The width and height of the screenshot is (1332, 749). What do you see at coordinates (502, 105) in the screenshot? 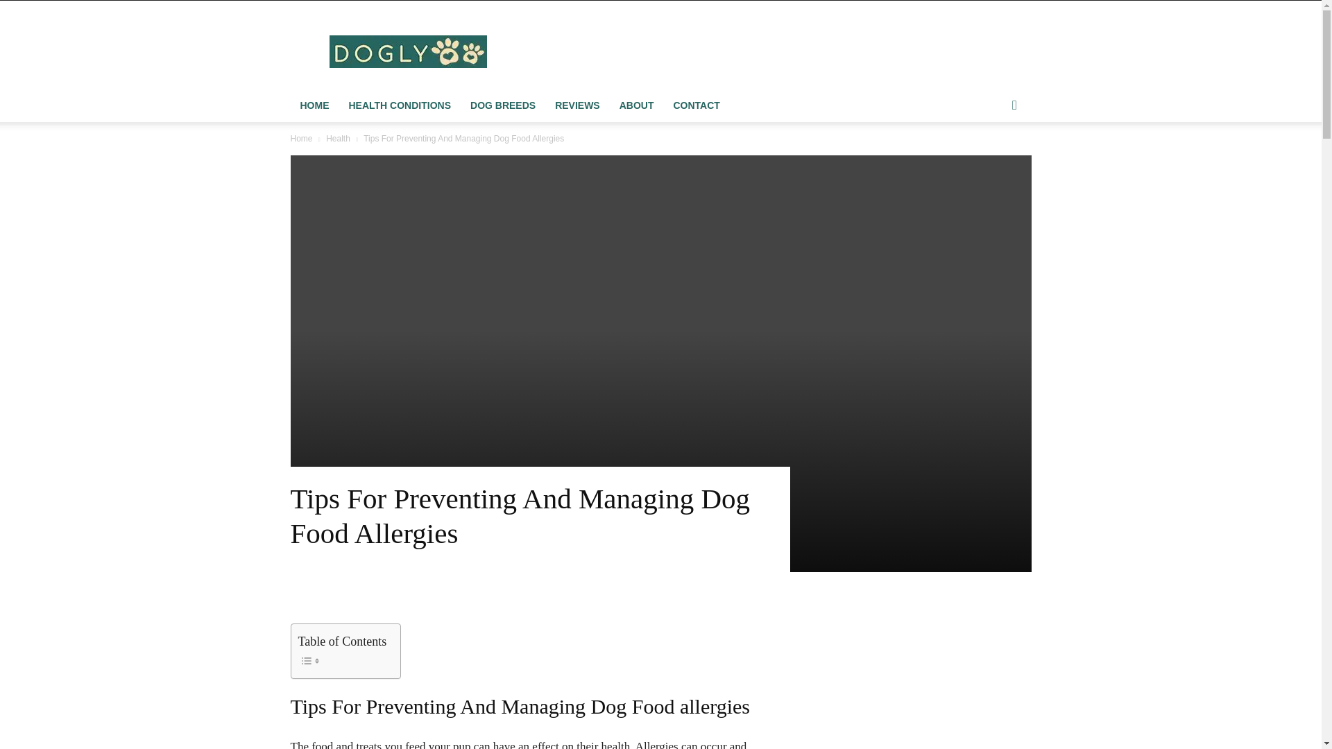
I see `DOG BREEDS` at bounding box center [502, 105].